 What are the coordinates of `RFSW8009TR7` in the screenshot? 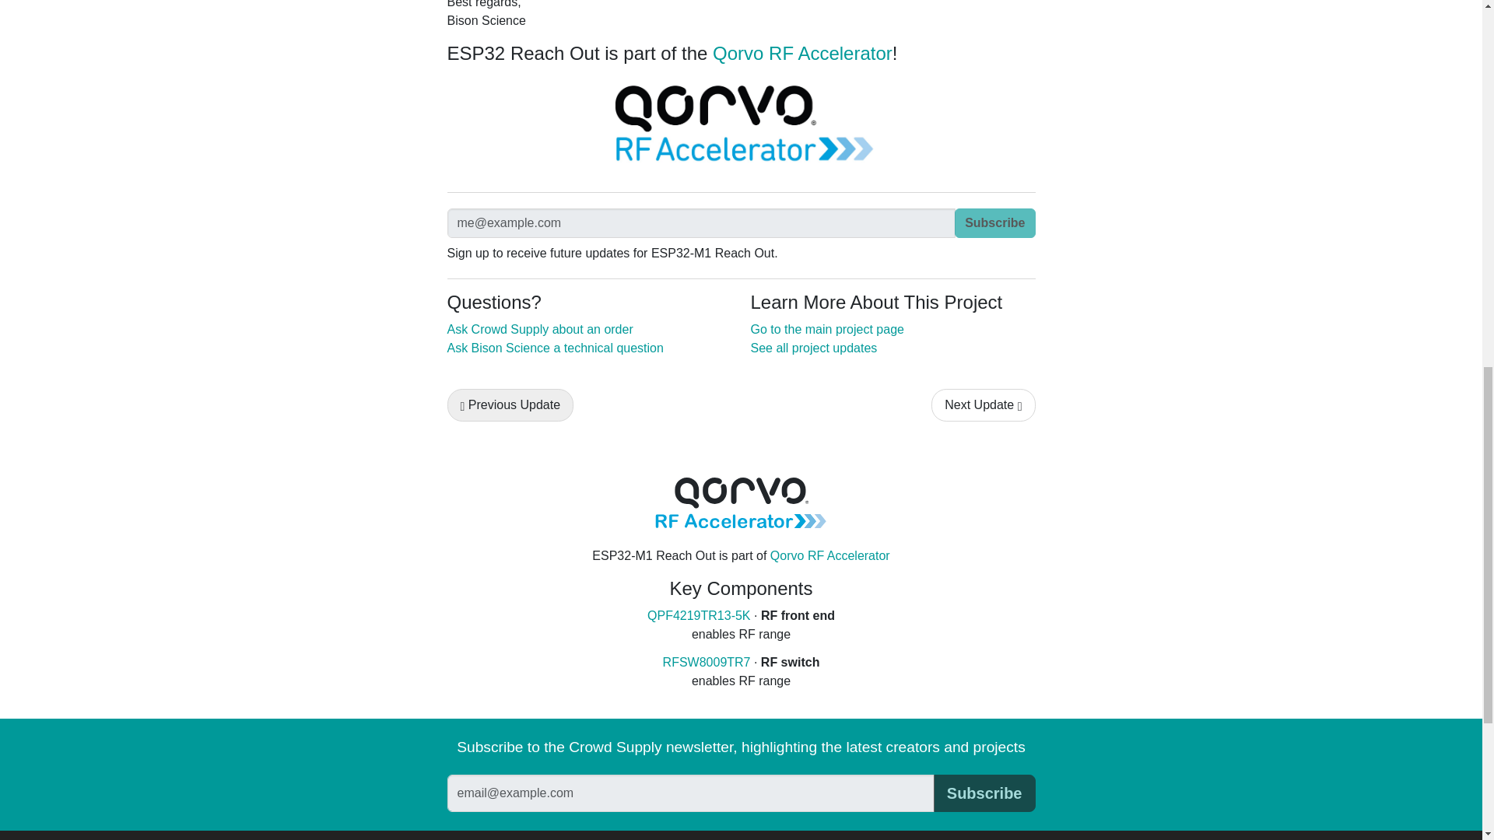 It's located at (707, 662).